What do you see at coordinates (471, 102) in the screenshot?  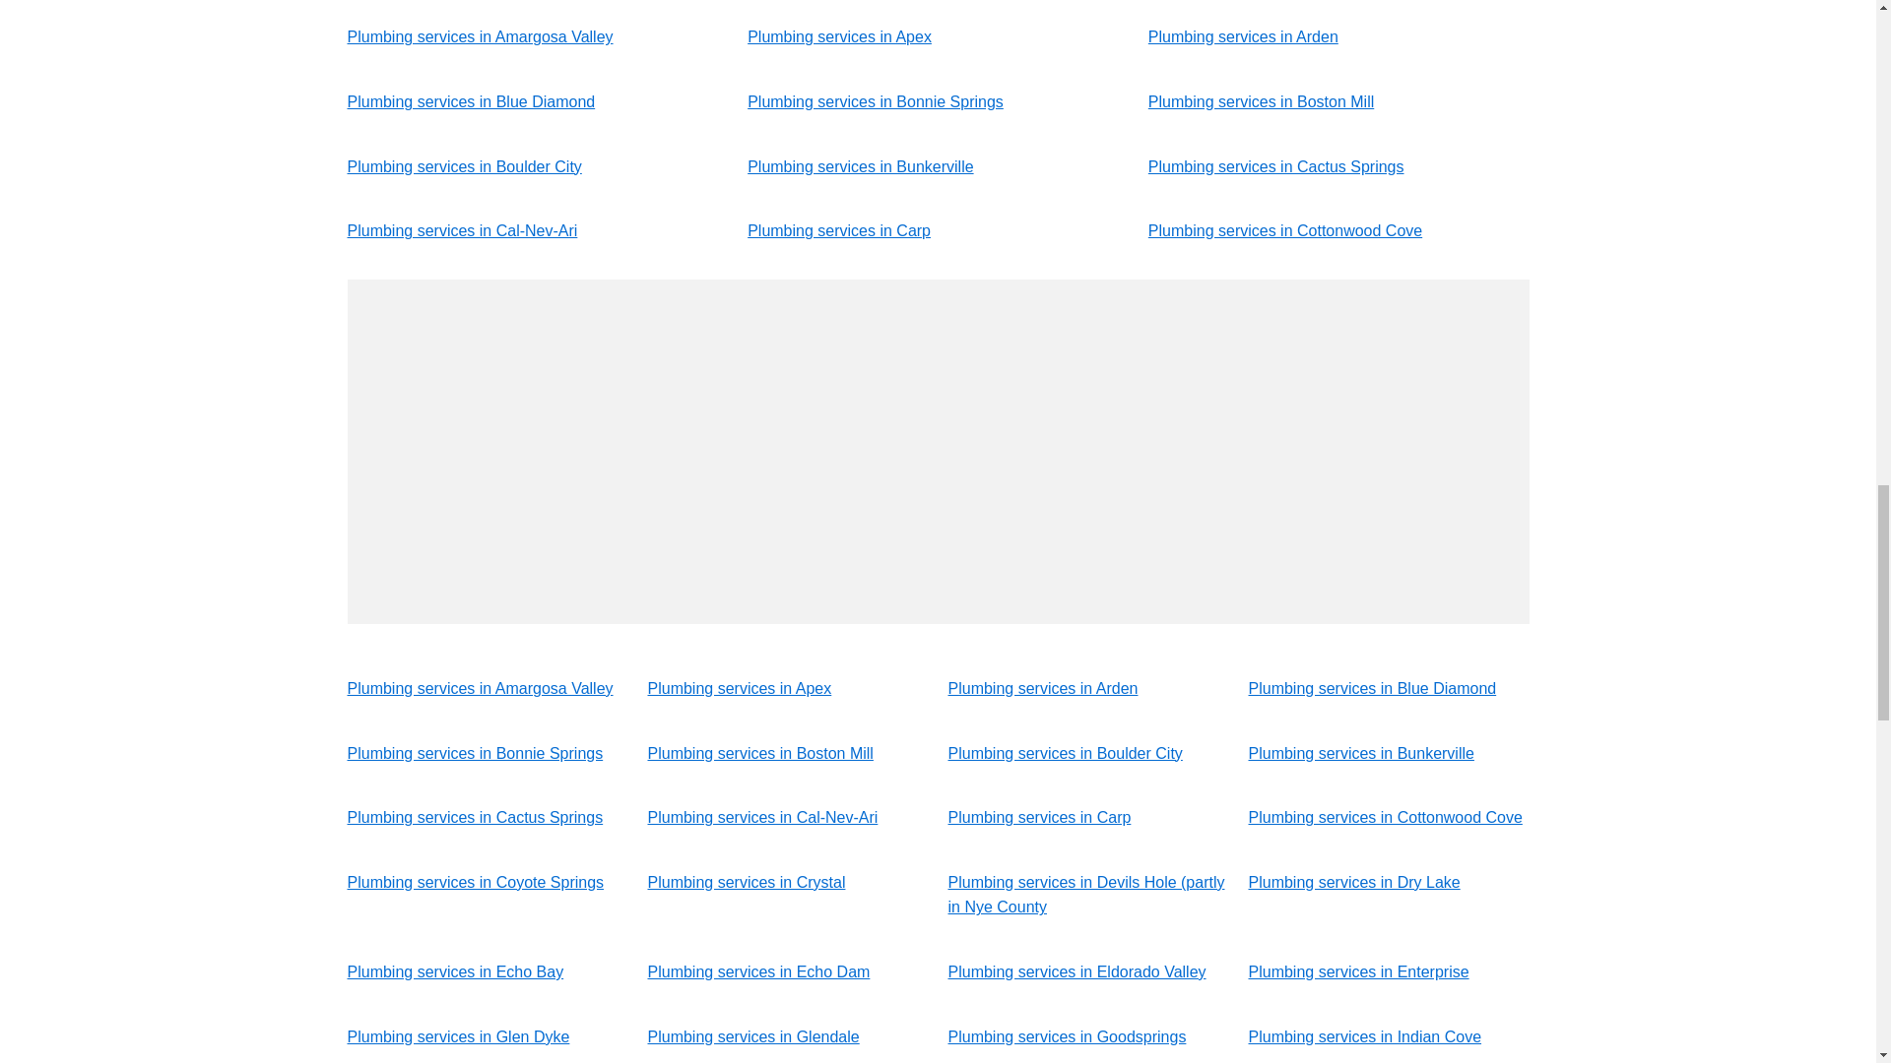 I see `Plumbing services in Blue Diamond` at bounding box center [471, 102].